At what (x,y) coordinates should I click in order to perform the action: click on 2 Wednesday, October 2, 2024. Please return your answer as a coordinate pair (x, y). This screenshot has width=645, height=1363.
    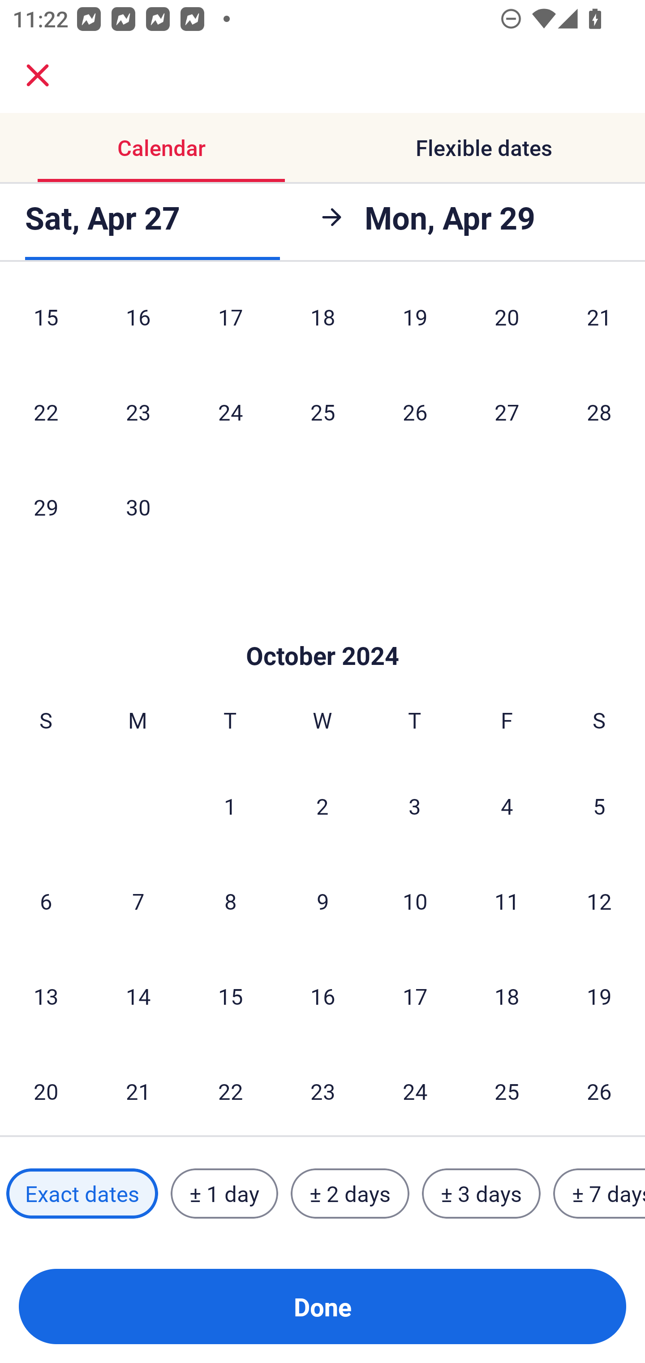
    Looking at the image, I should click on (322, 806).